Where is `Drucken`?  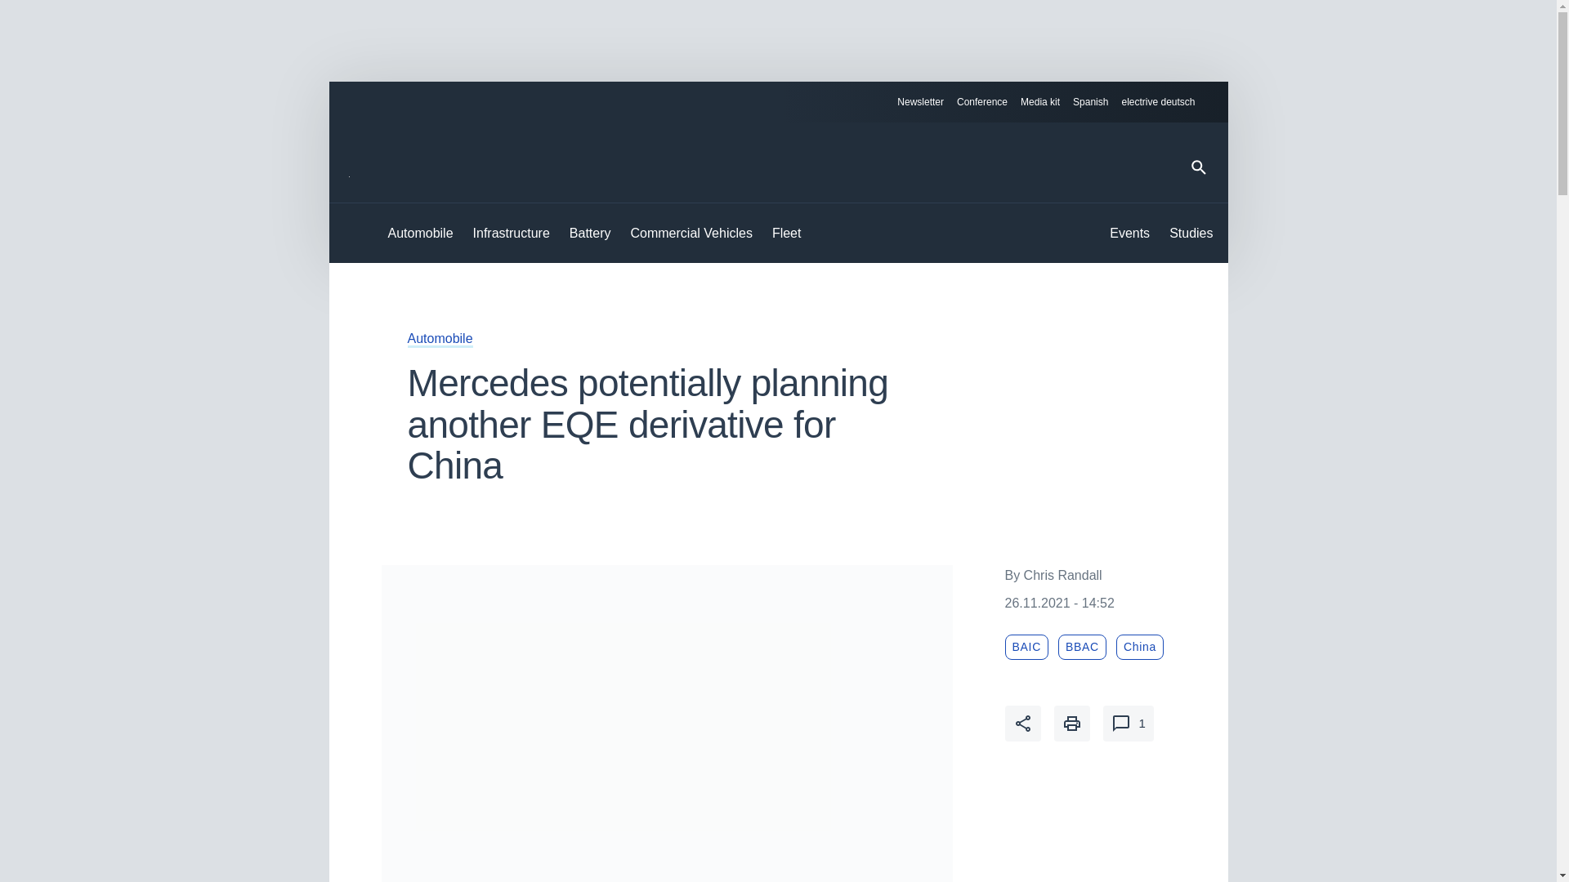 Drucken is located at coordinates (1072, 724).